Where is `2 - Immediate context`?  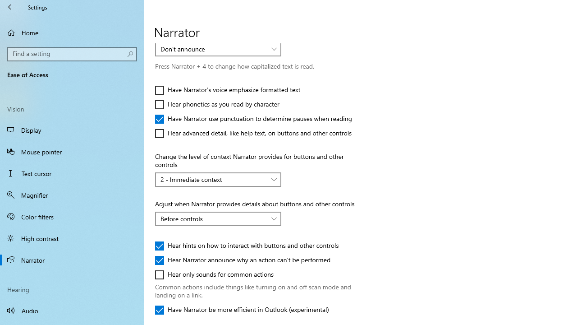 2 - Immediate context is located at coordinates (213, 179).